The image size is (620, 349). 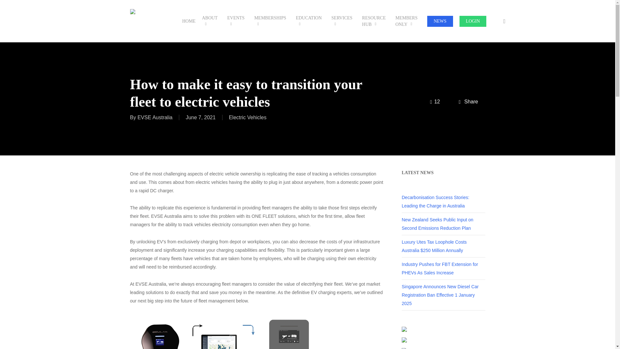 What do you see at coordinates (435, 102) in the screenshot?
I see `Love this` at bounding box center [435, 102].